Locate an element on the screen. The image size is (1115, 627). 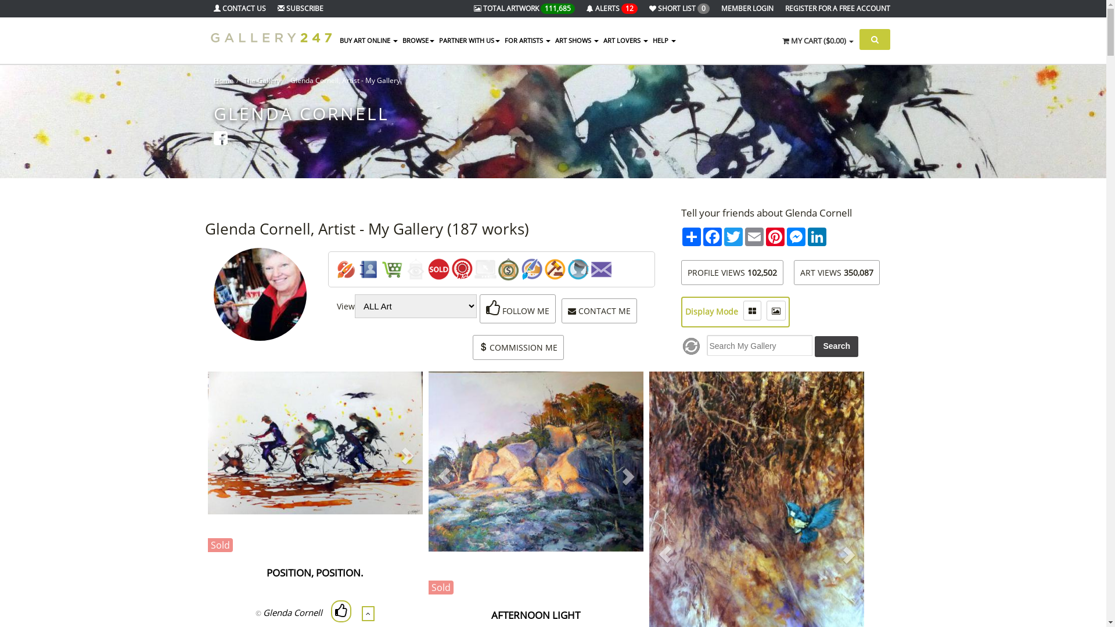
SHORT LIST 0 is located at coordinates (685, 9).